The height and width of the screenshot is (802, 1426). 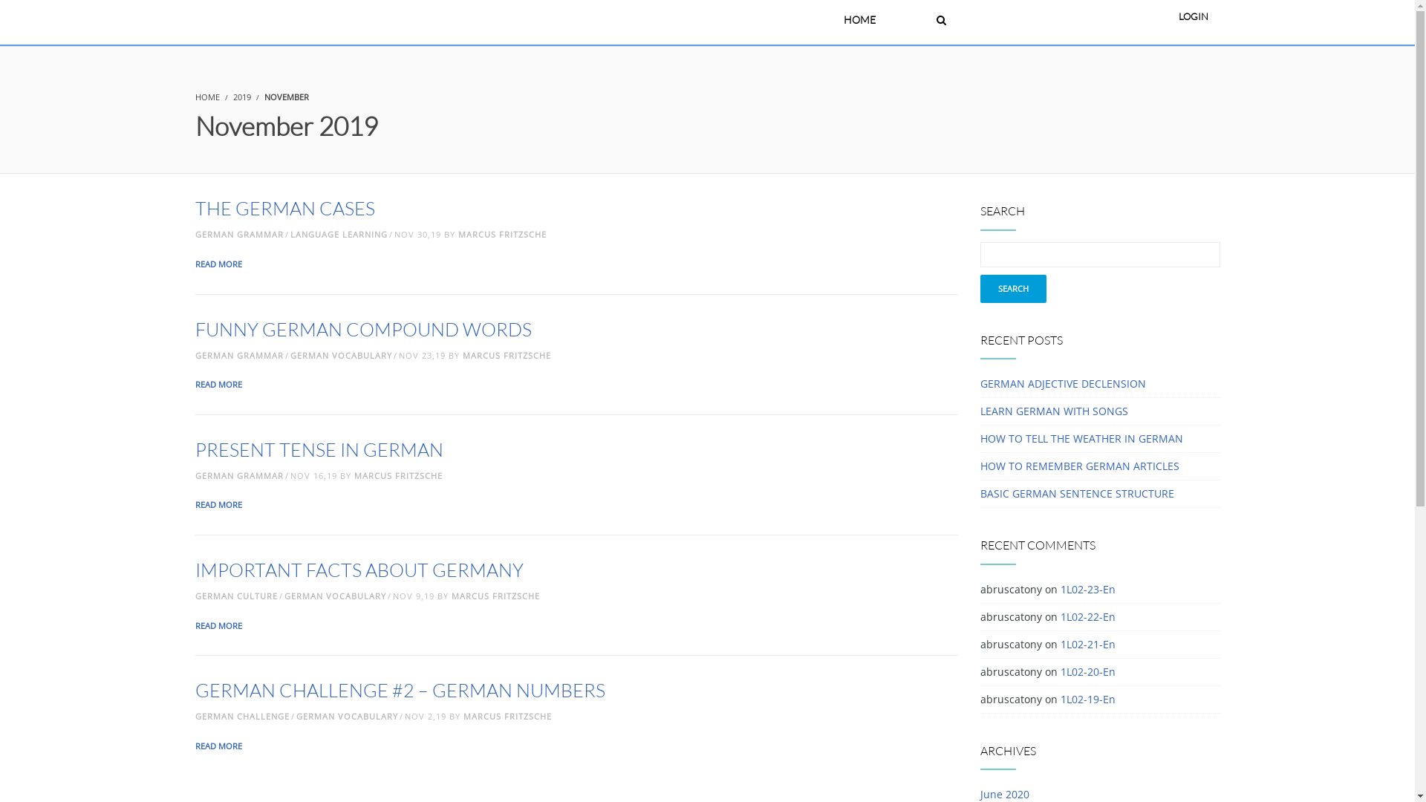 What do you see at coordinates (860, 19) in the screenshot?
I see `HOME` at bounding box center [860, 19].